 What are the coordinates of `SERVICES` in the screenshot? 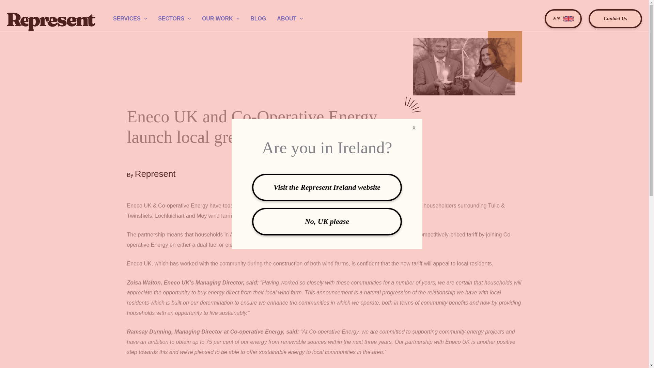 It's located at (130, 18).